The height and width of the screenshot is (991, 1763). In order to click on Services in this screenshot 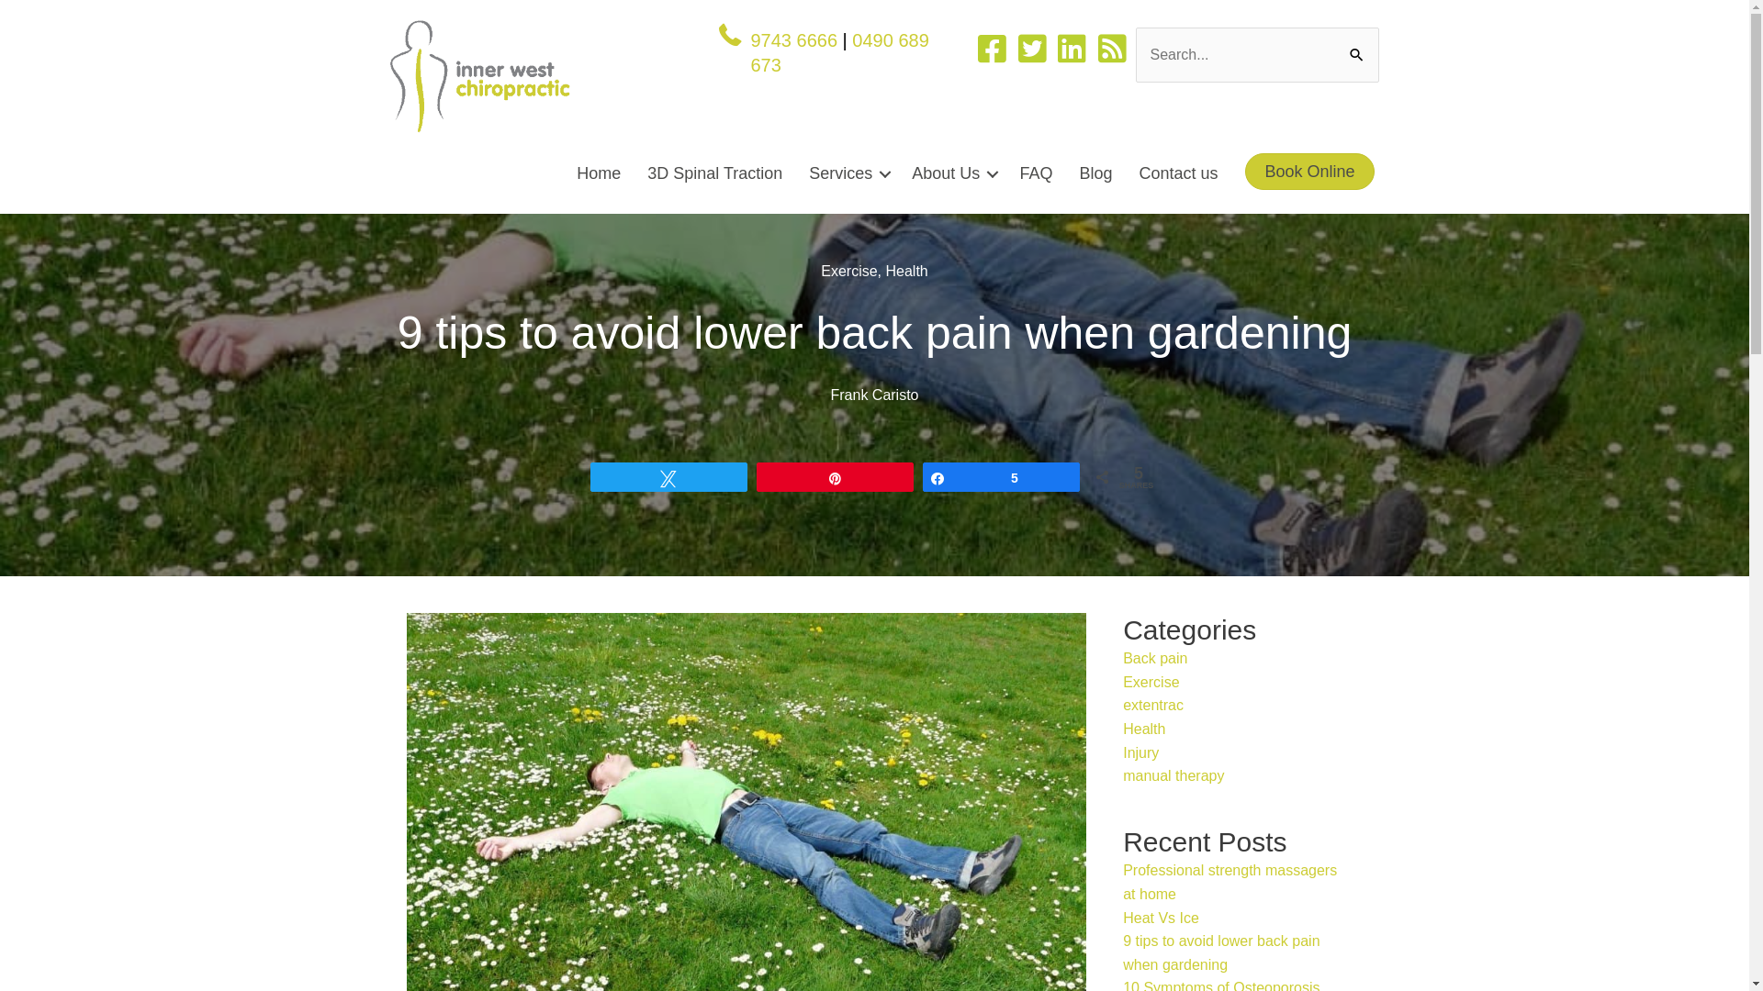, I will do `click(847, 174)`.